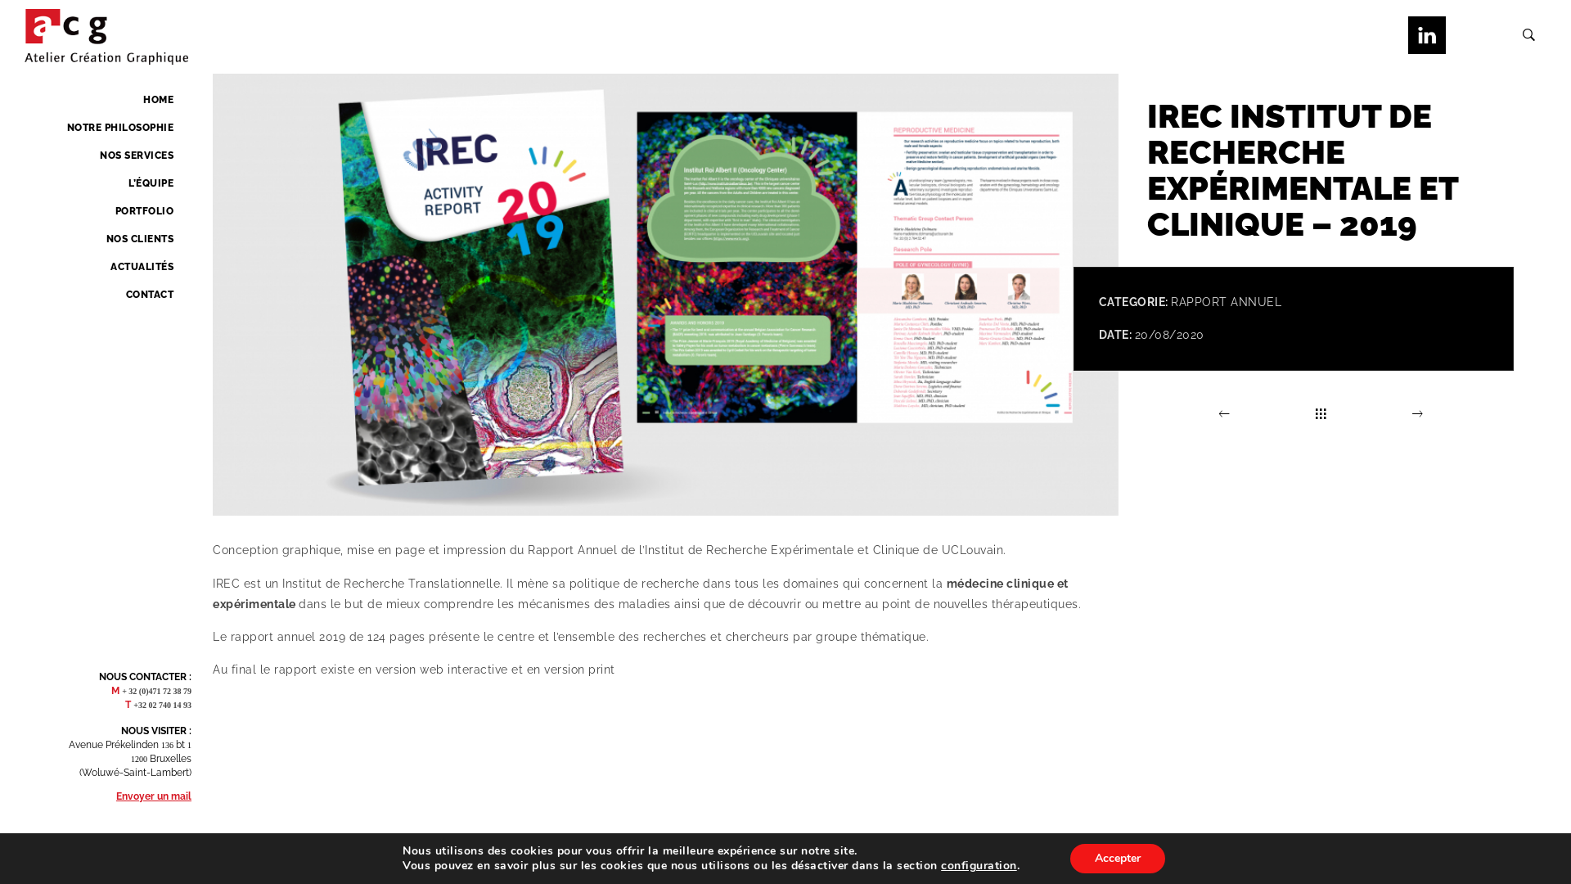 The image size is (1571, 884). I want to click on + 32 (0)471 72 38 79, so click(157, 691).